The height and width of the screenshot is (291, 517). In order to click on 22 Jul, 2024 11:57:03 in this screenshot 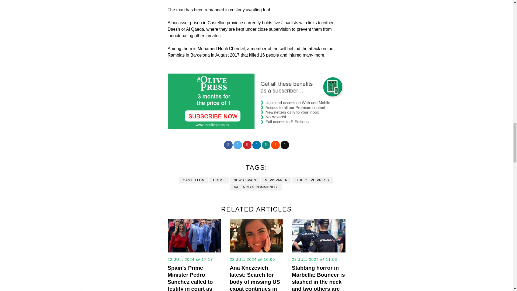, I will do `click(315, 259)`.